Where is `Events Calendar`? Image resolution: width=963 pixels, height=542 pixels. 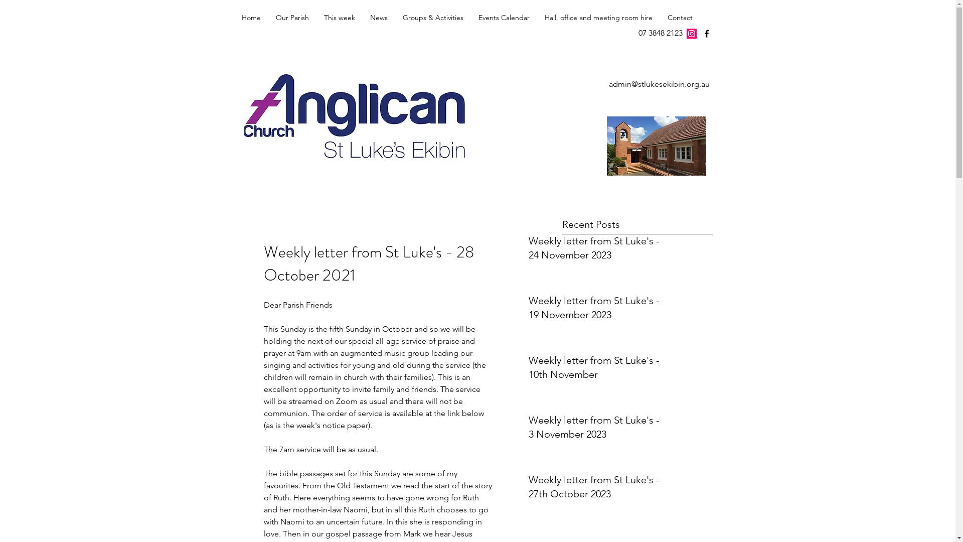 Events Calendar is located at coordinates (504, 18).